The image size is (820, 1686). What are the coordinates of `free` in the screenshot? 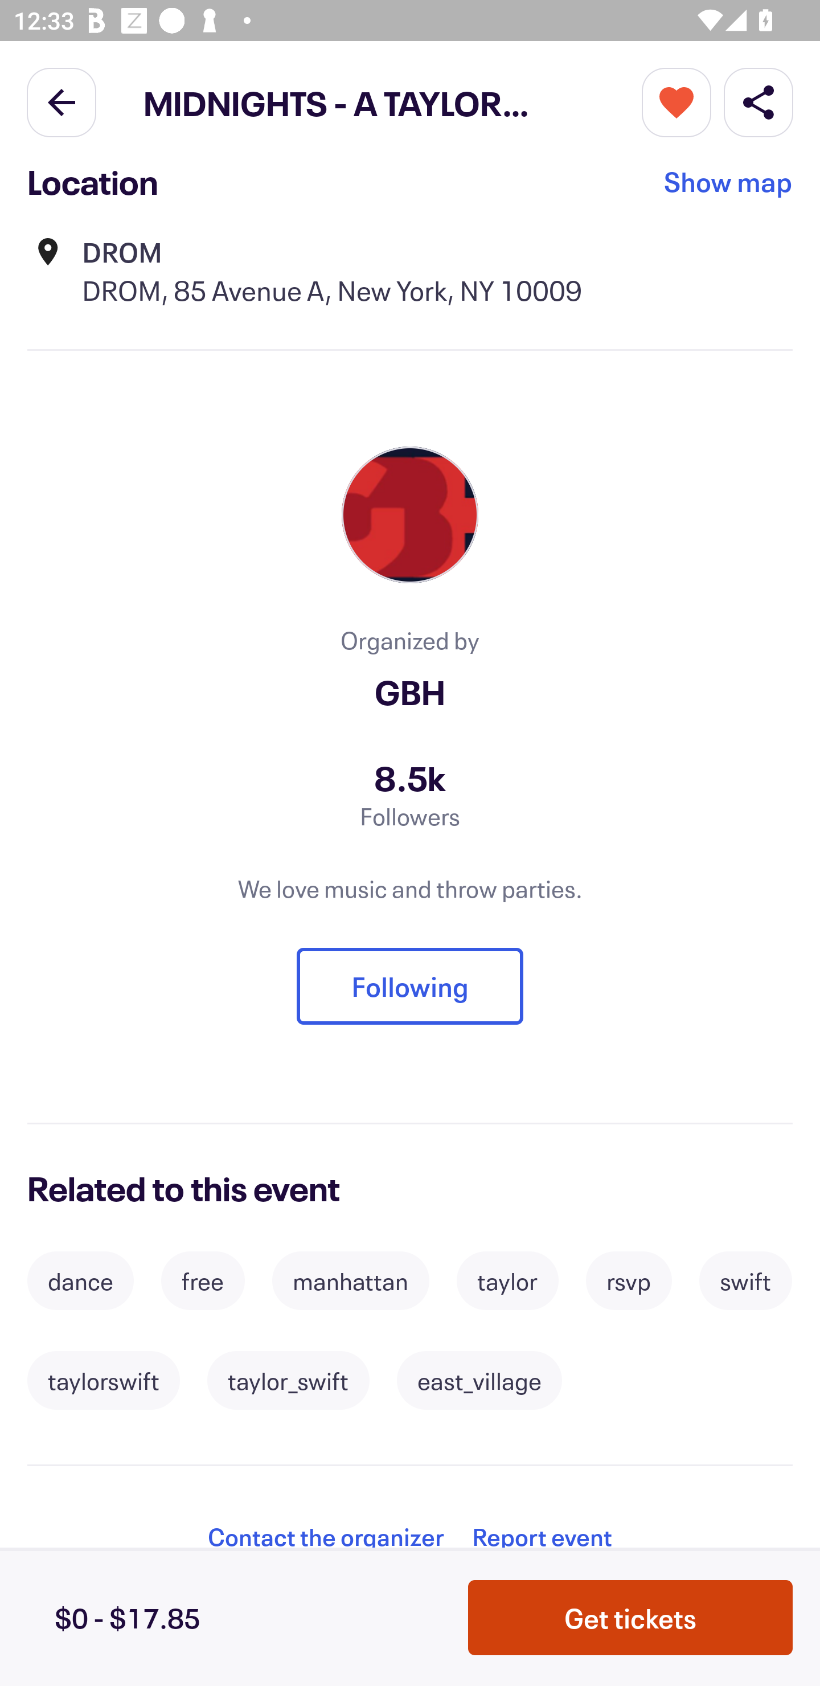 It's located at (203, 1280).